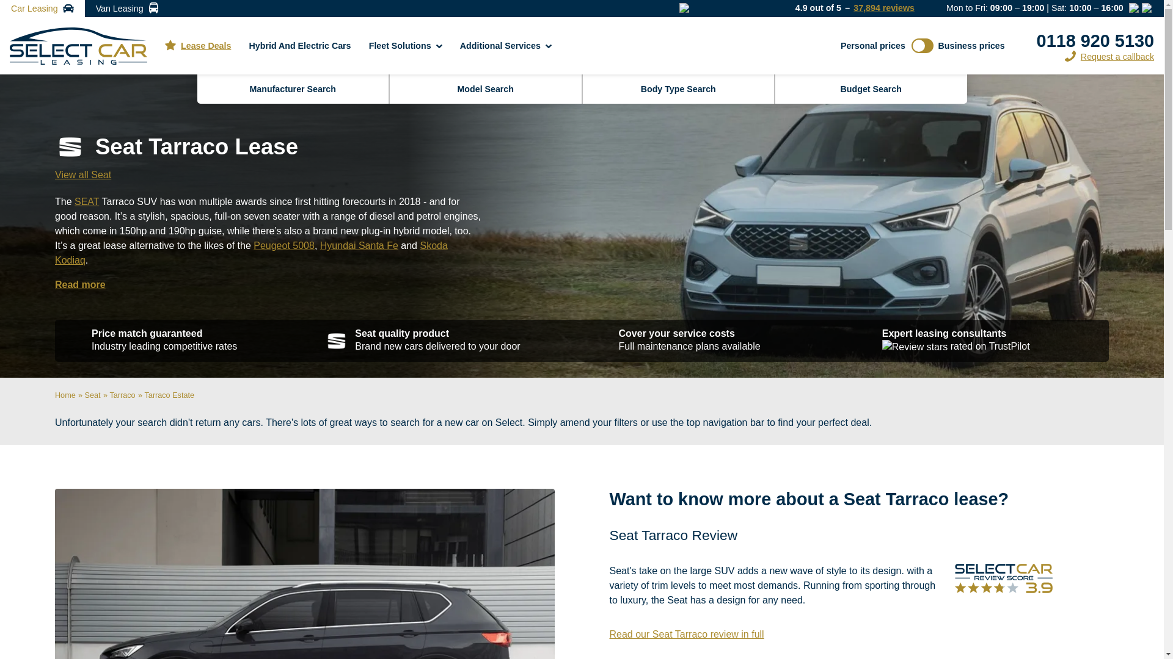  What do you see at coordinates (406, 45) in the screenshot?
I see `Fleet Solutions` at bounding box center [406, 45].